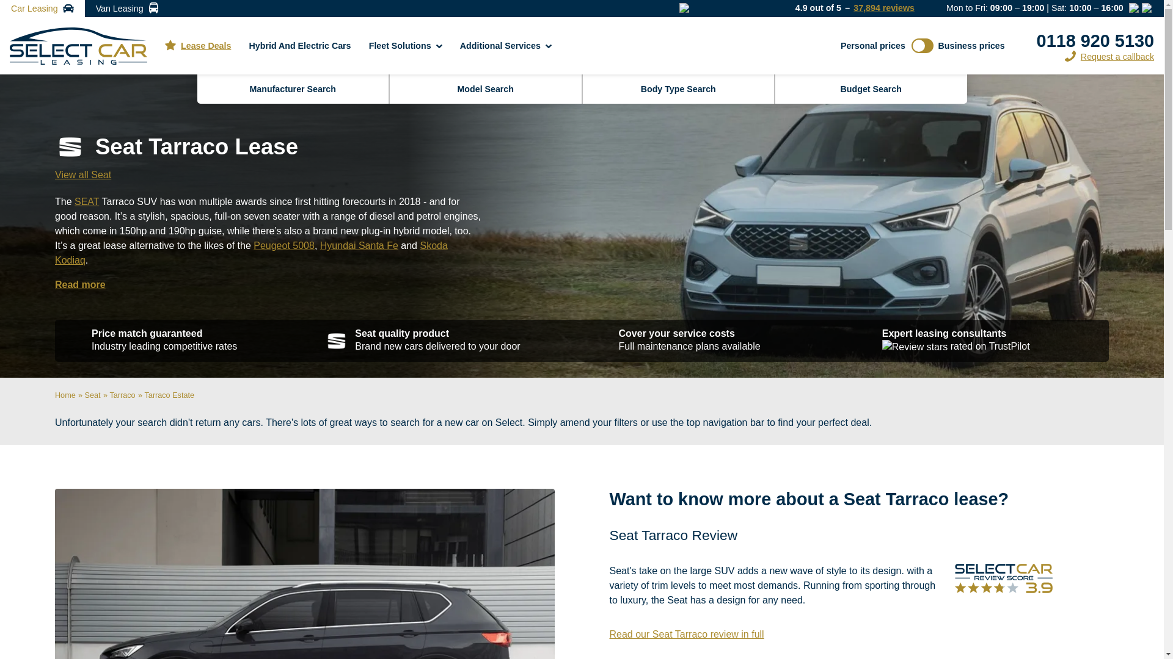  What do you see at coordinates (406, 45) in the screenshot?
I see `Fleet Solutions` at bounding box center [406, 45].